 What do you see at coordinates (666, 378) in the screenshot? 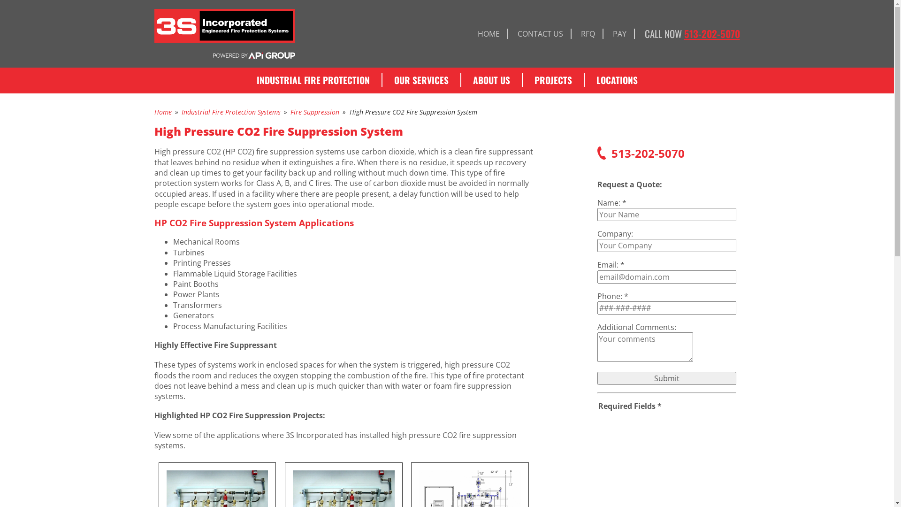
I see `Submit` at bounding box center [666, 378].